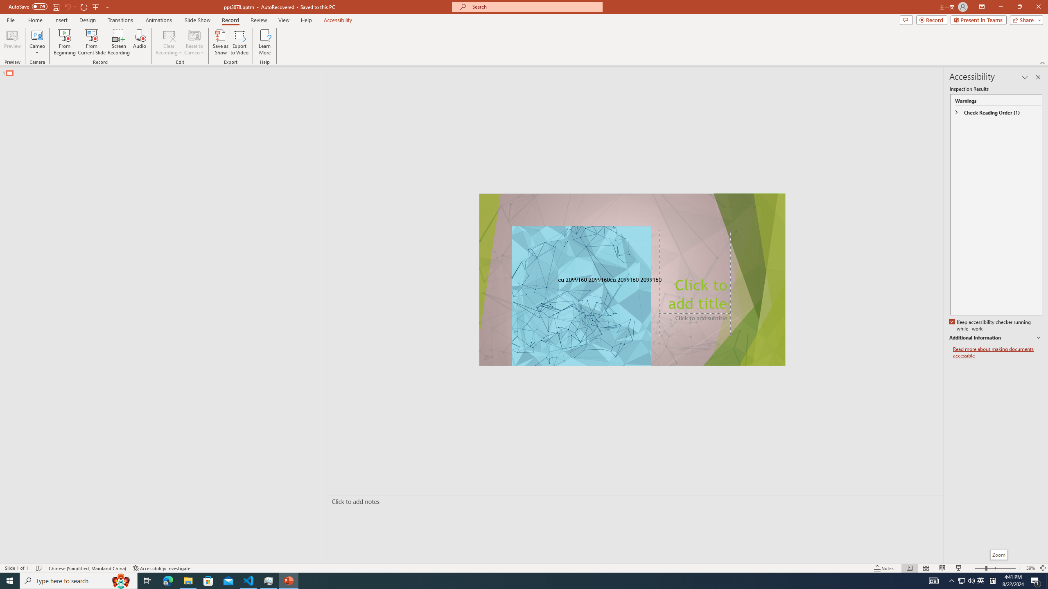 The image size is (1048, 589). Describe the element at coordinates (118, 183) in the screenshot. I see `Typora` at that location.